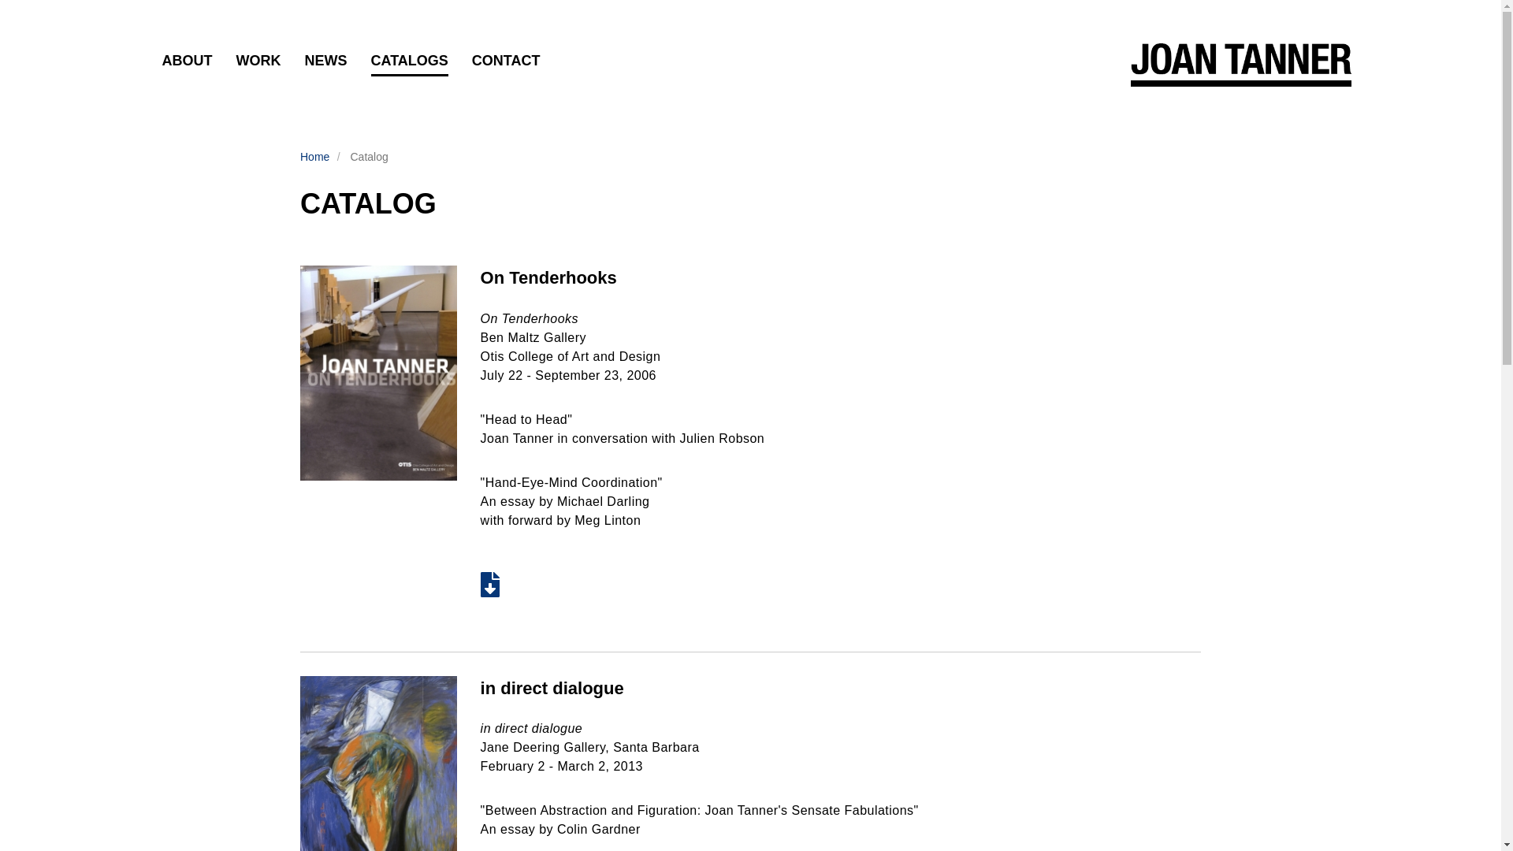 The width and height of the screenshot is (1513, 851). Describe the element at coordinates (258, 61) in the screenshot. I see `WORK` at that location.